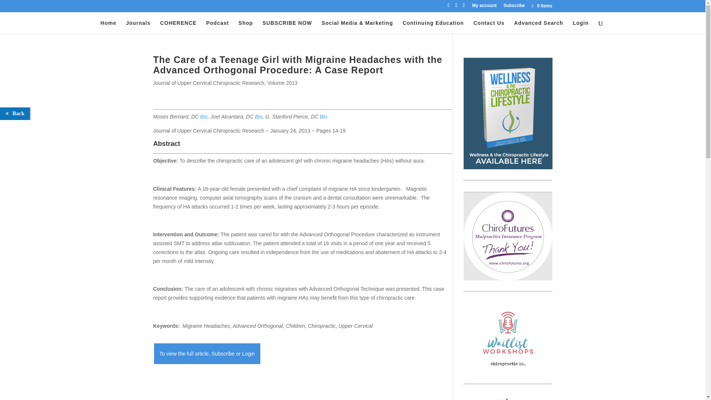 The height and width of the screenshot is (400, 711). What do you see at coordinates (581, 27) in the screenshot?
I see `Login` at bounding box center [581, 27].